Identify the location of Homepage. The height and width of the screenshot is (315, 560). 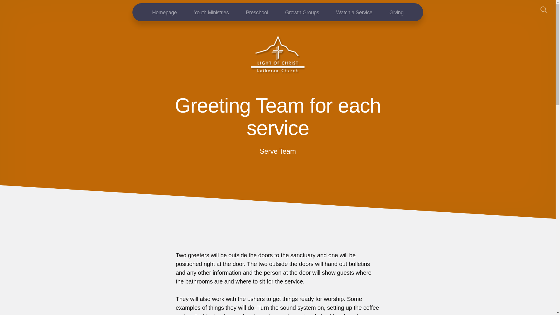
(164, 12).